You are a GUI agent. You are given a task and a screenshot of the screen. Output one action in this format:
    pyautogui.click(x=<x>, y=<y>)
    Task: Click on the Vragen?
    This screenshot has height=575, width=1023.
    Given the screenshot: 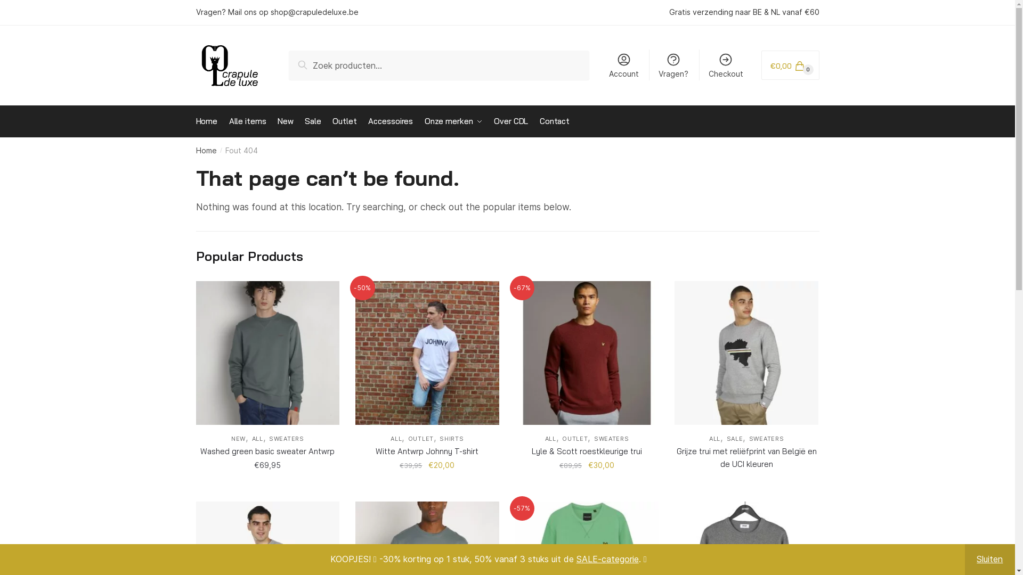 What is the action you would take?
    pyautogui.click(x=673, y=65)
    